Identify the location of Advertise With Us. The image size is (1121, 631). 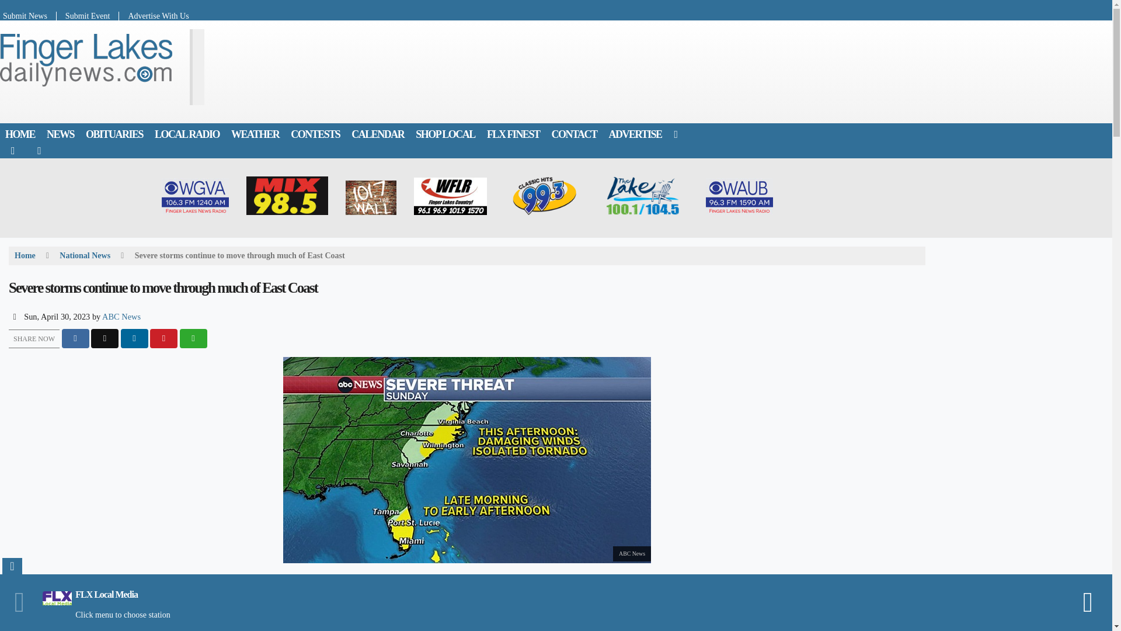
(153, 16).